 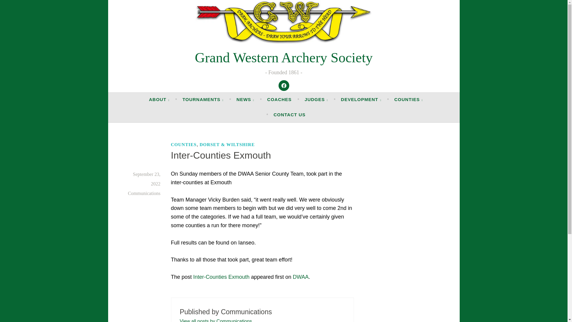 What do you see at coordinates (409, 100) in the screenshot?
I see `COUNTIES` at bounding box center [409, 100].